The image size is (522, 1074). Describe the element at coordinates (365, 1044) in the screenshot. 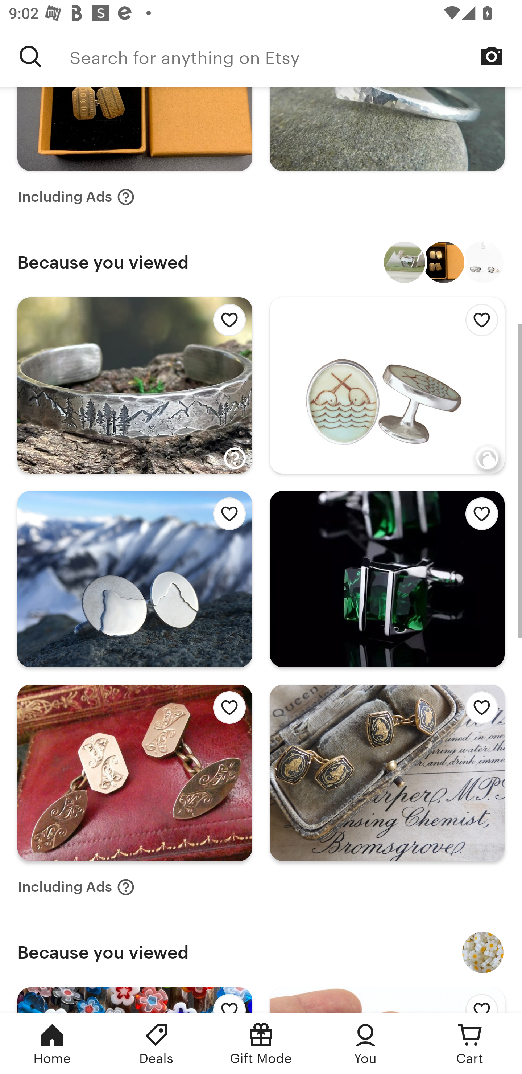

I see `You` at that location.